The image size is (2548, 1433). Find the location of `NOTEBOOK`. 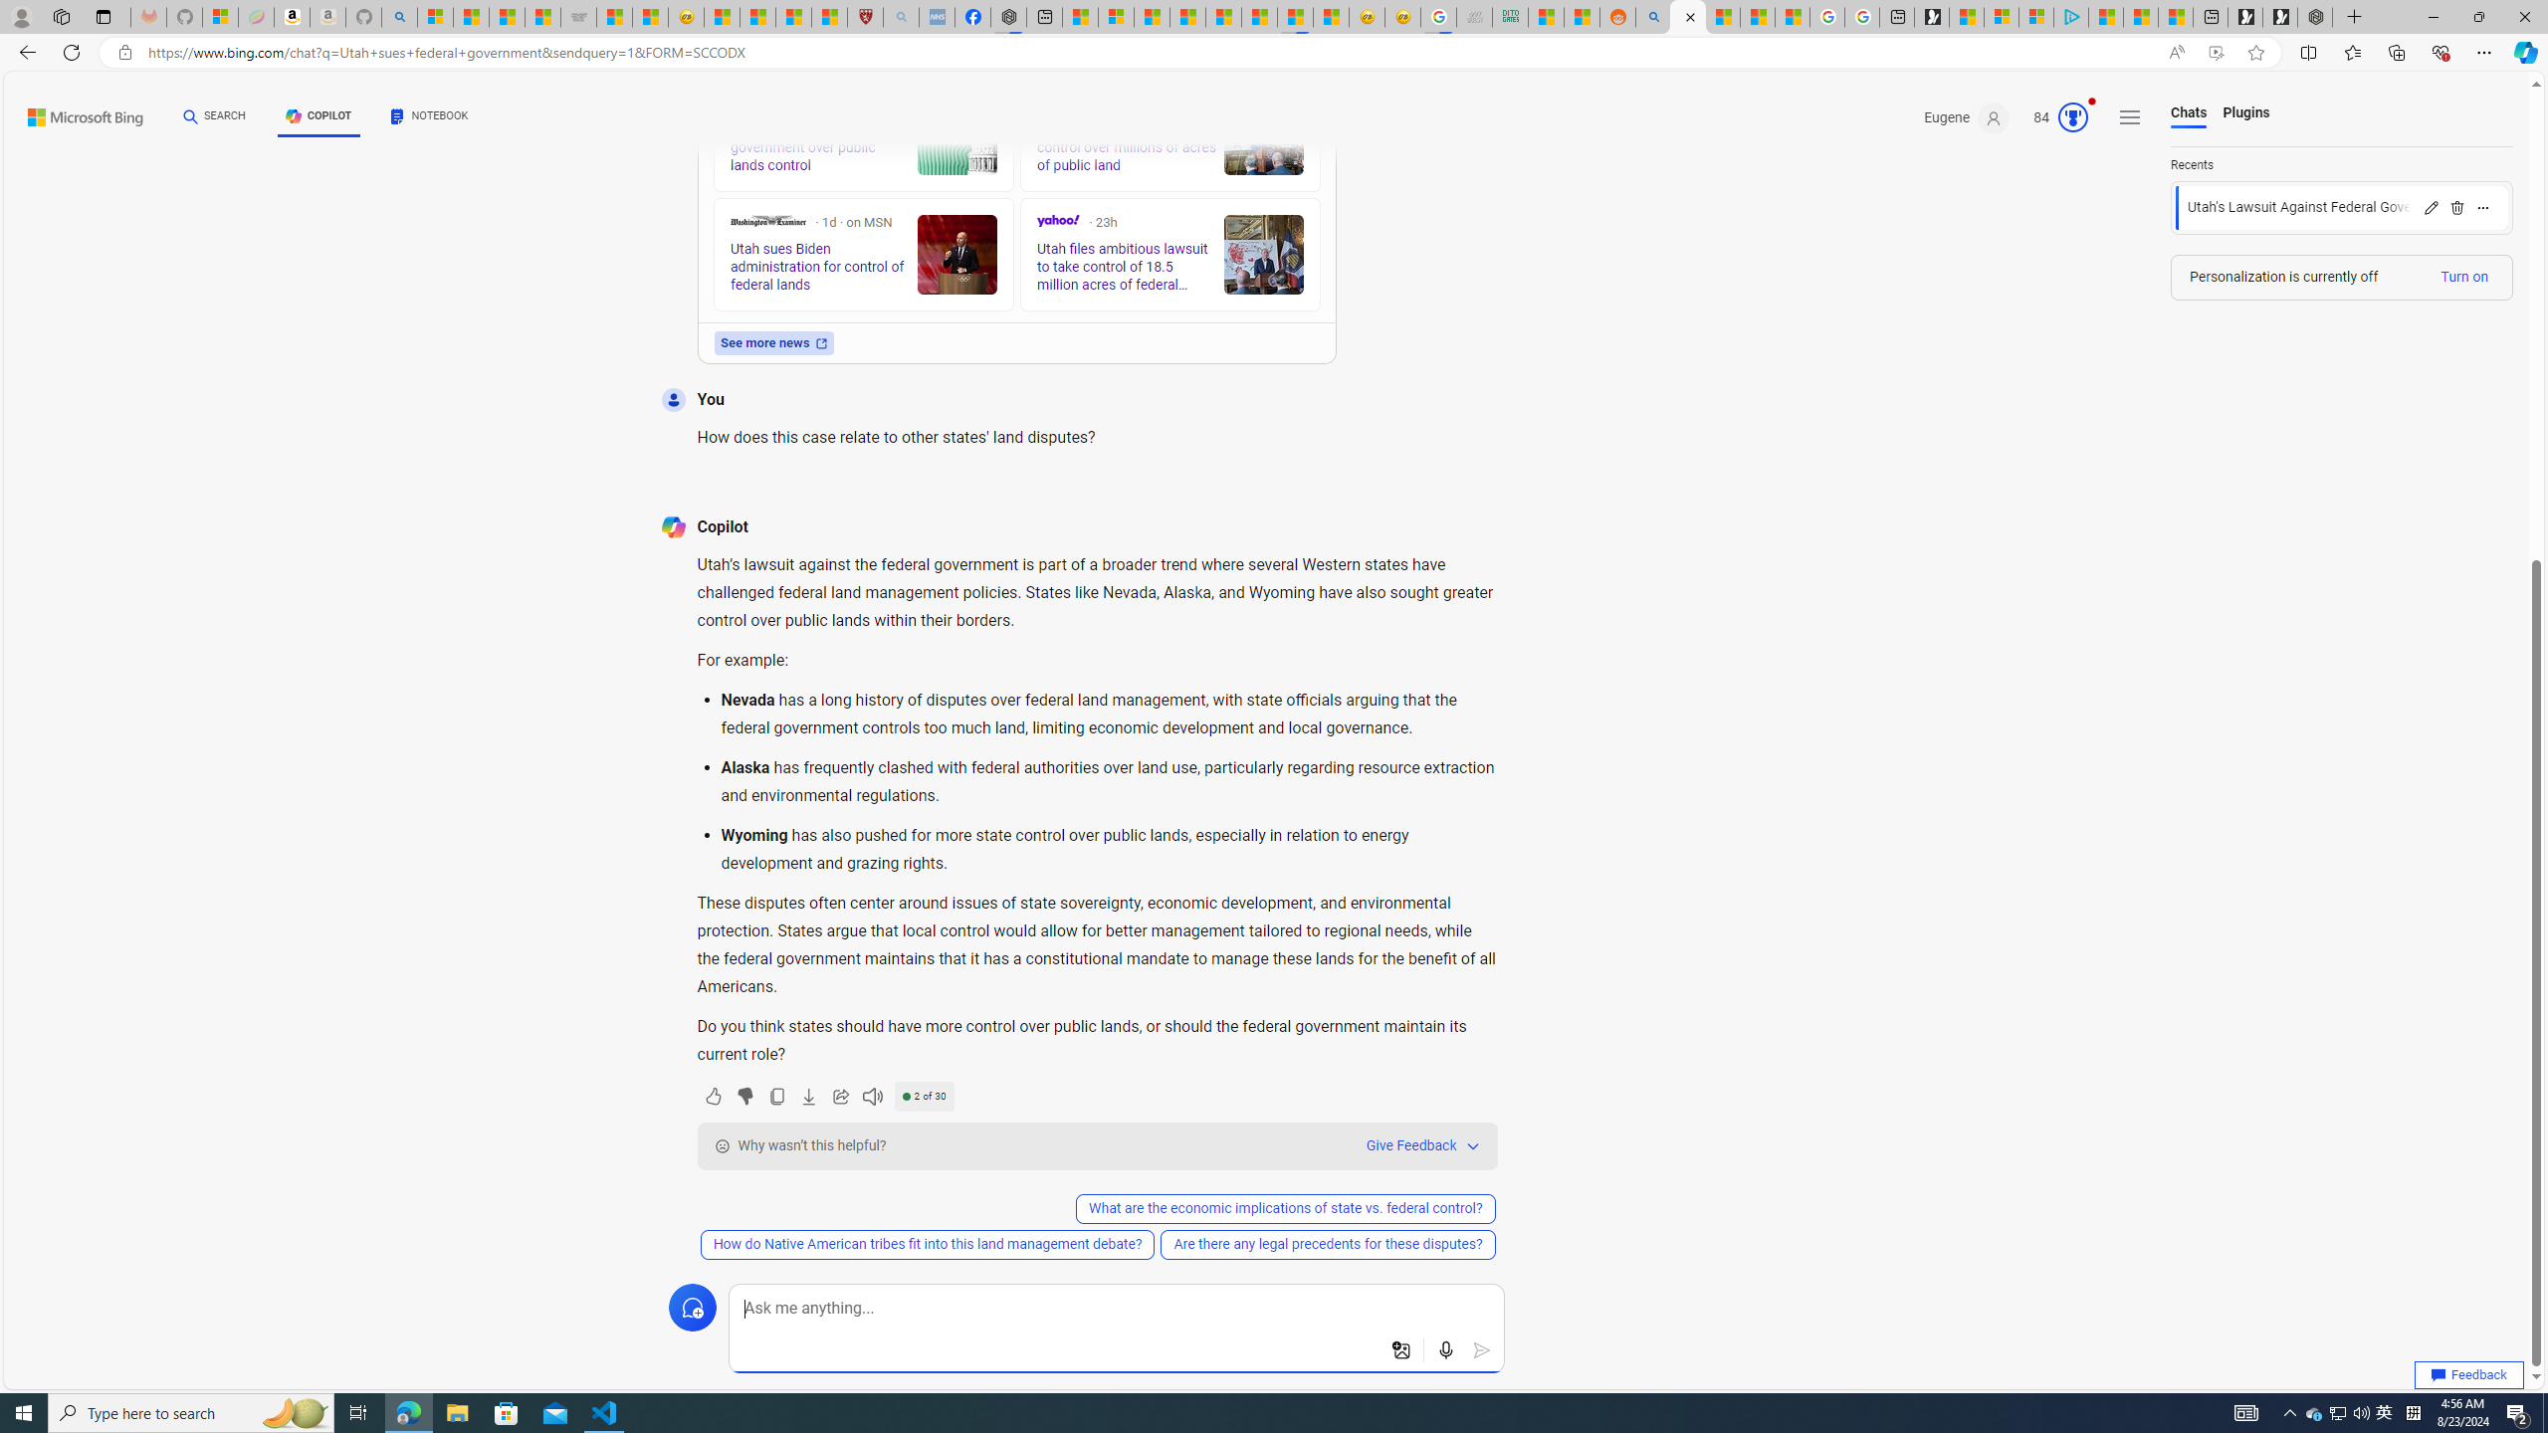

NOTEBOOK is located at coordinates (429, 119).